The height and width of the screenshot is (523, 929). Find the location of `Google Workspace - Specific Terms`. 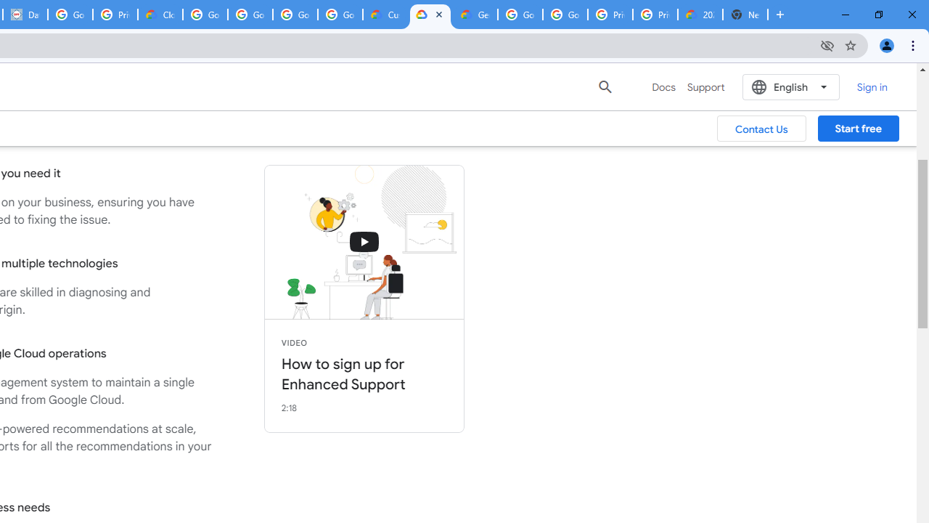

Google Workspace - Specific Terms is located at coordinates (295, 15).